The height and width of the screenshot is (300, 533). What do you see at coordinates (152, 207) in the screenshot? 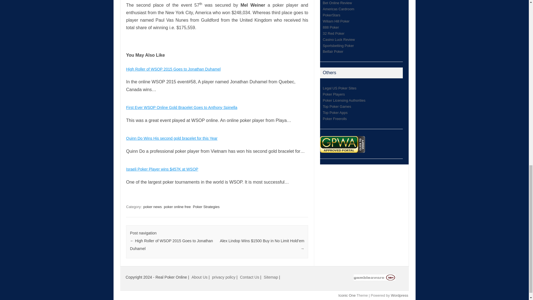
I see `poker news` at bounding box center [152, 207].